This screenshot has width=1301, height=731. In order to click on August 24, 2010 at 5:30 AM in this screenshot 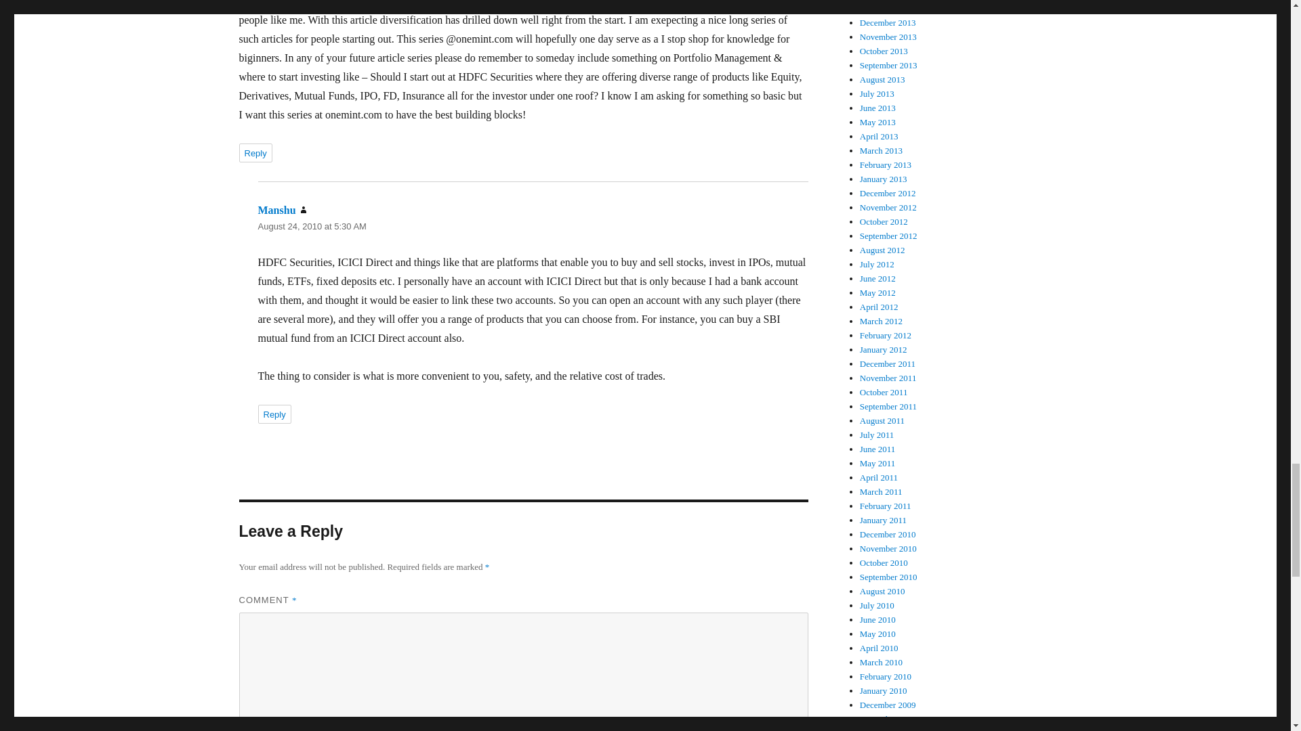, I will do `click(312, 226)`.